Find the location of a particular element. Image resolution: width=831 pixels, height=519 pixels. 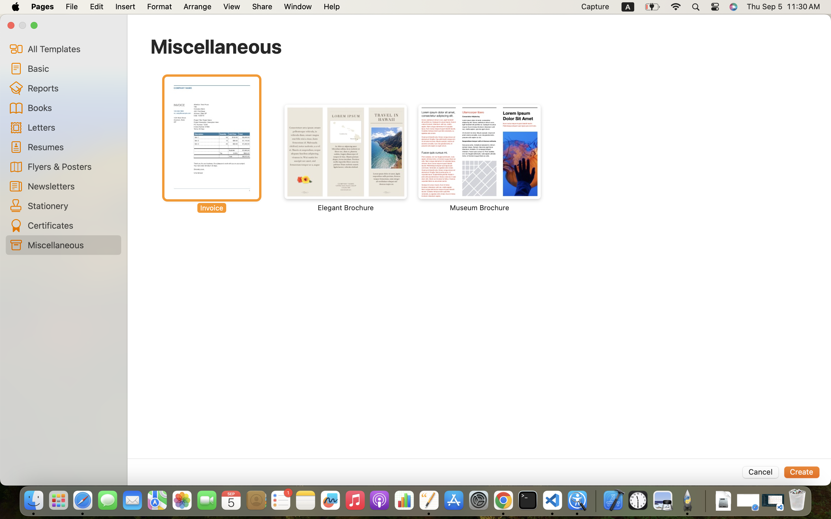

Books is located at coordinates (72, 108).